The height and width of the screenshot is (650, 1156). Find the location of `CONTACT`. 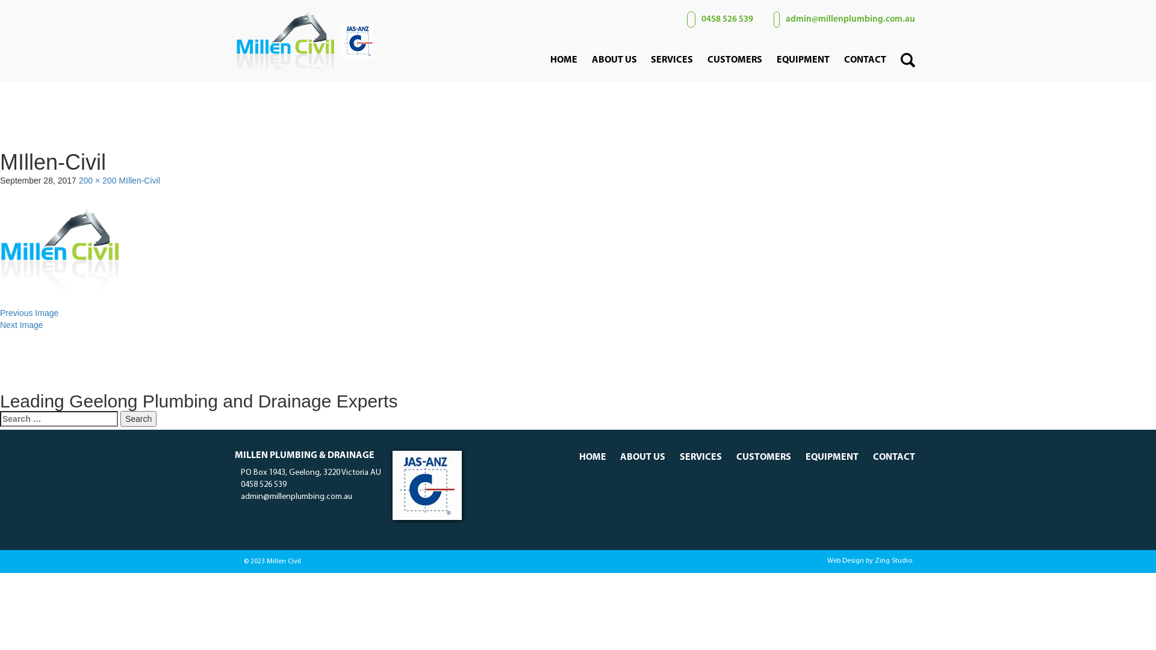

CONTACT is located at coordinates (894, 457).